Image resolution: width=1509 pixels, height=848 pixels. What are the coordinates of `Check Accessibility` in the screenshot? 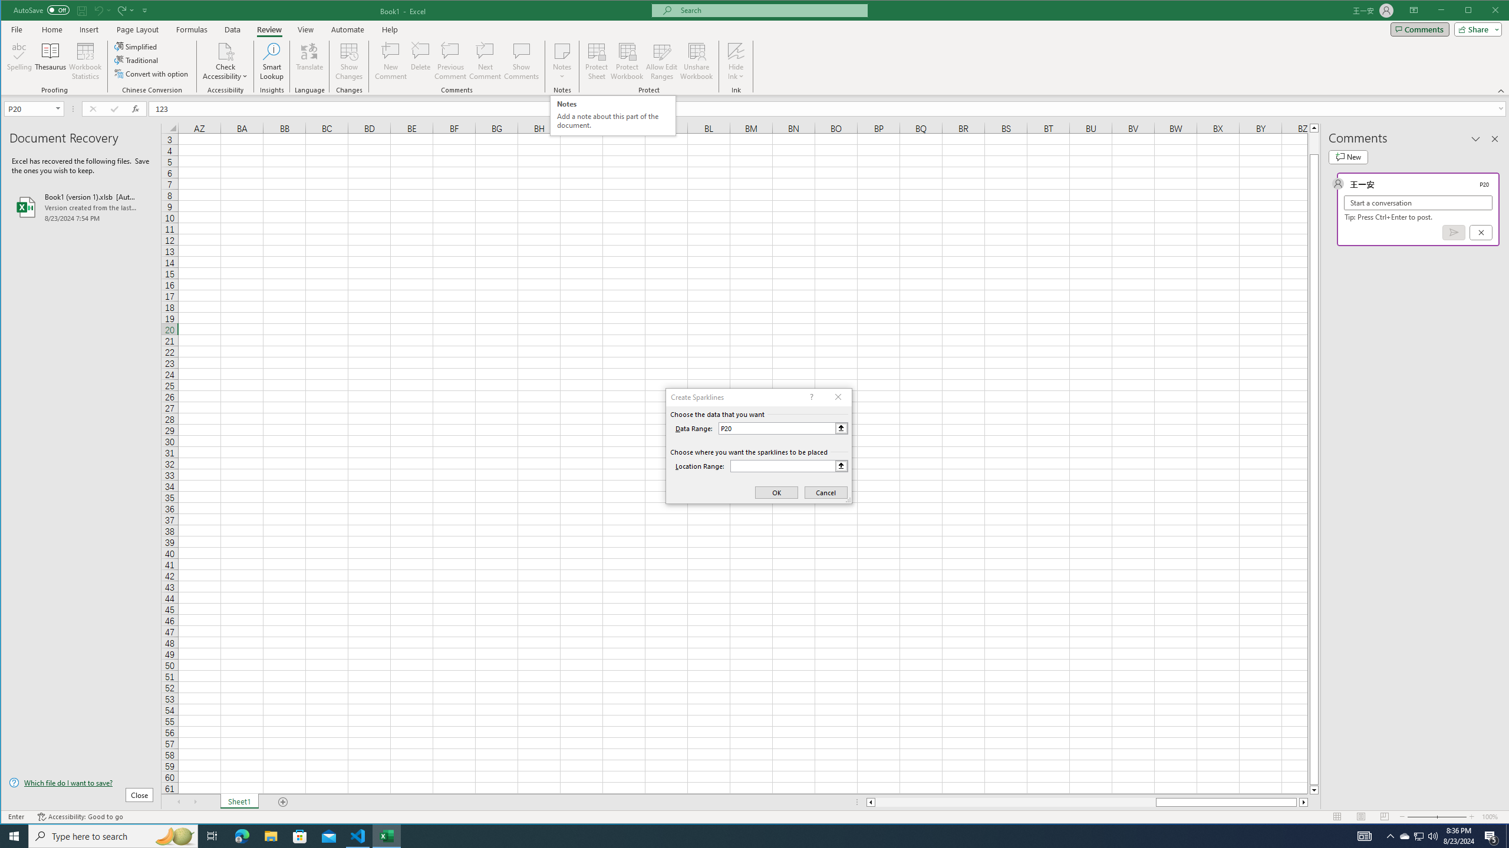 It's located at (225, 61).